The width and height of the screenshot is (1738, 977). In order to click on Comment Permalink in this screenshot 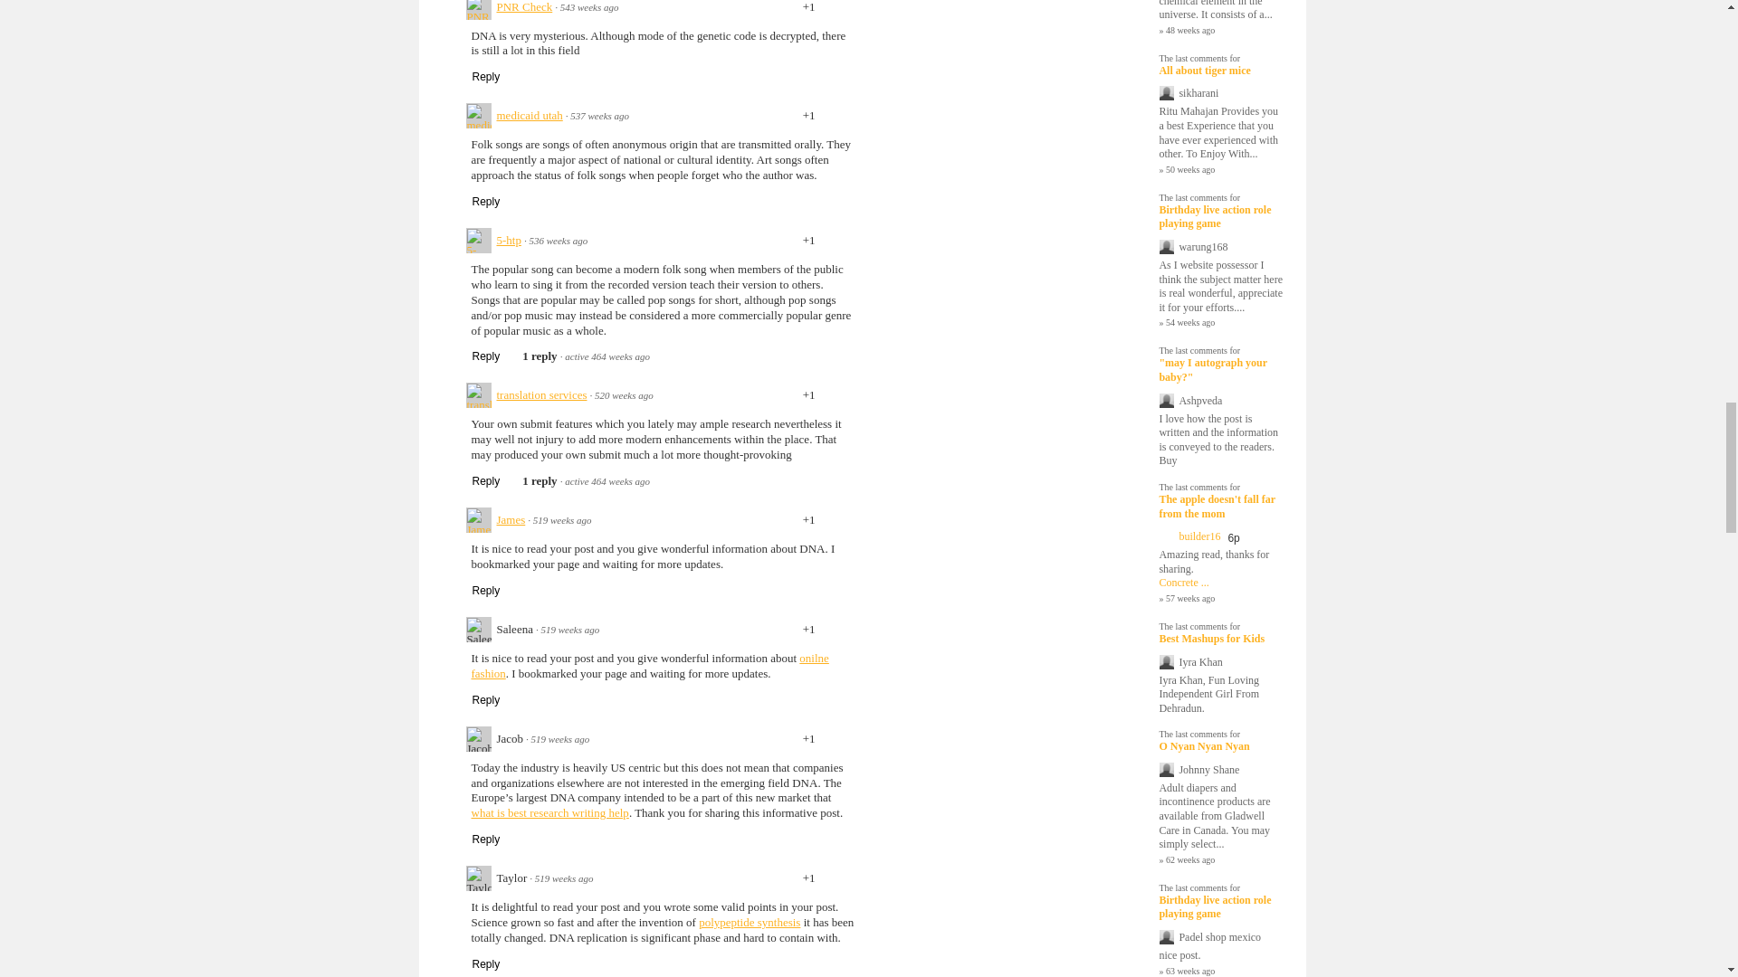, I will do `click(599, 116)`.